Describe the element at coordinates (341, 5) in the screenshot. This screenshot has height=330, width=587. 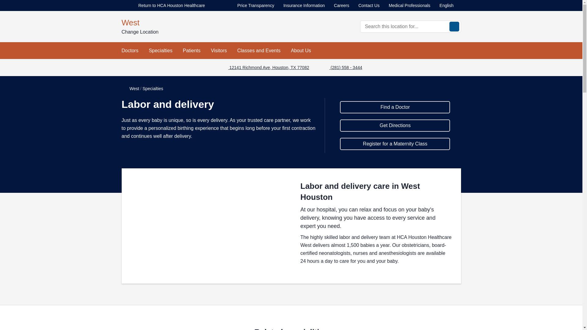
I see `Careers` at that location.